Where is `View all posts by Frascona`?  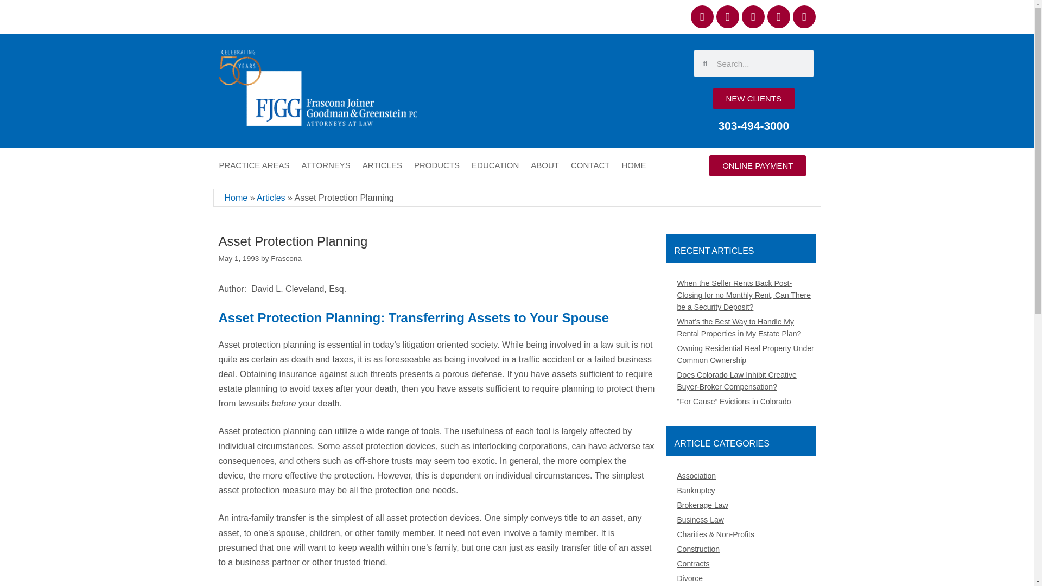 View all posts by Frascona is located at coordinates (287, 258).